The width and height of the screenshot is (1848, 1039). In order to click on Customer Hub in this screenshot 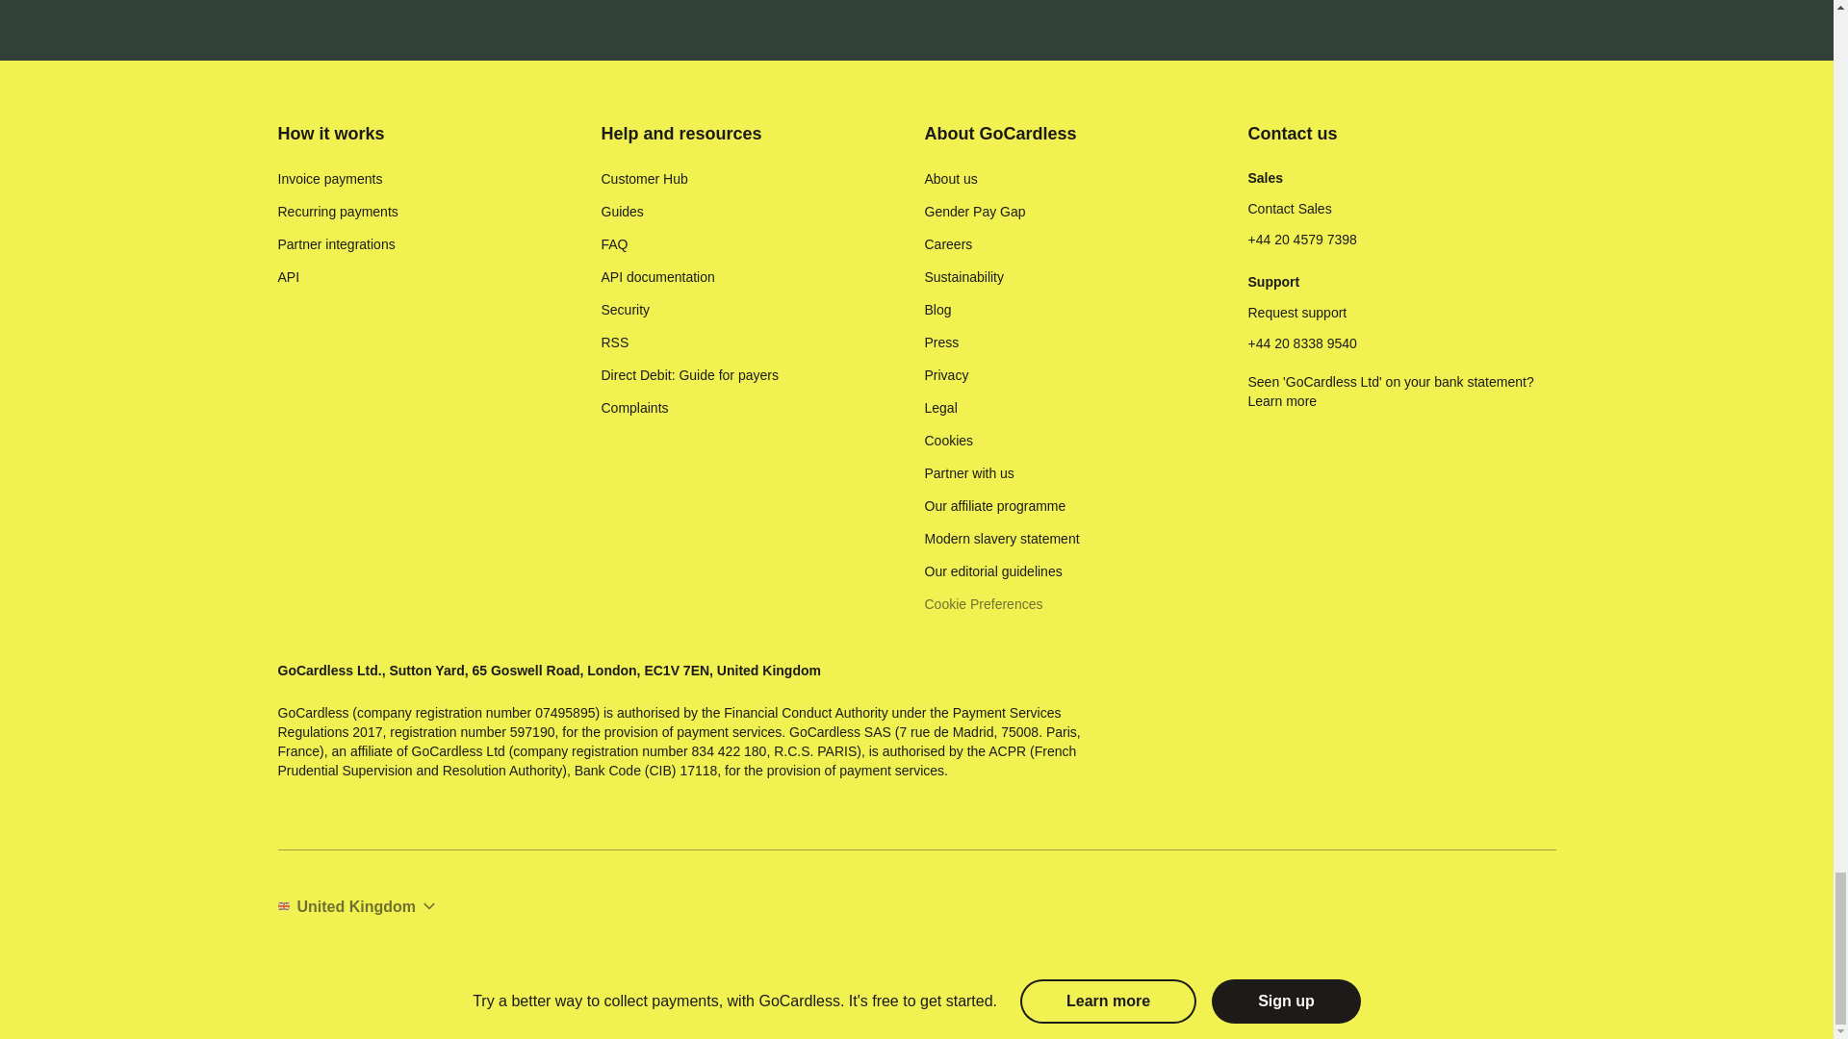, I will do `click(644, 179)`.